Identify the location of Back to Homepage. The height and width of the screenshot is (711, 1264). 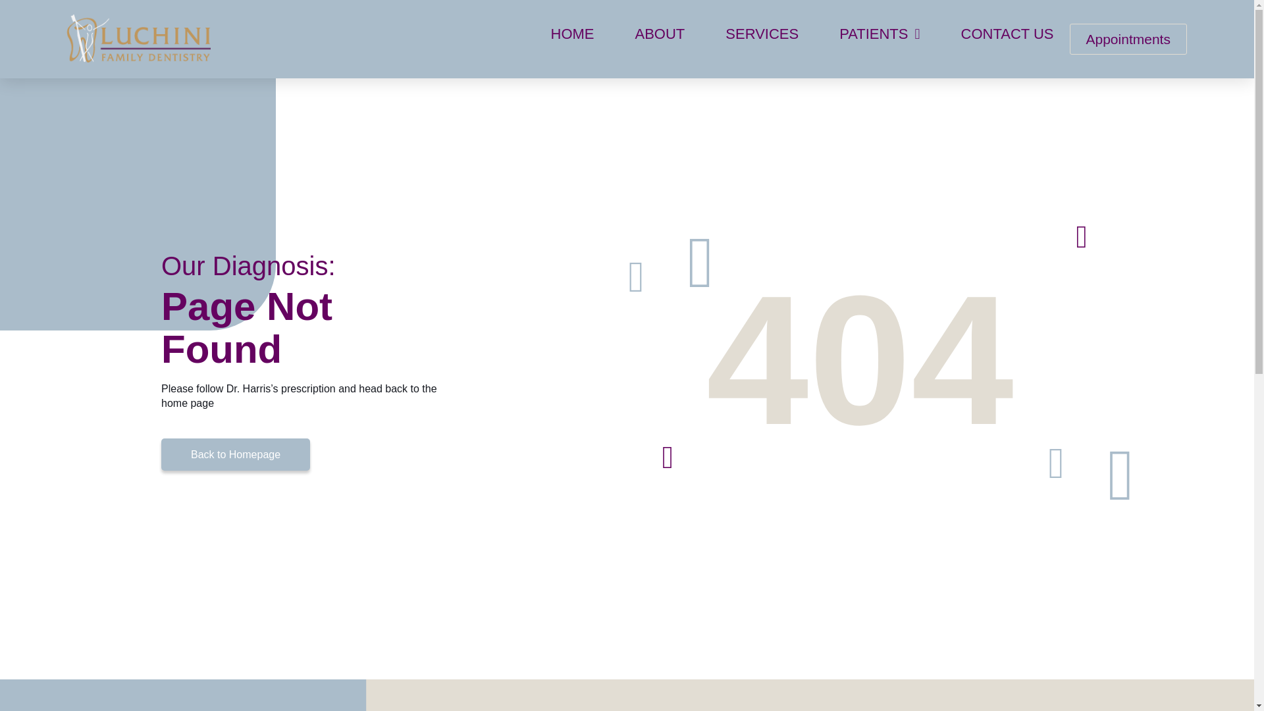
(236, 454).